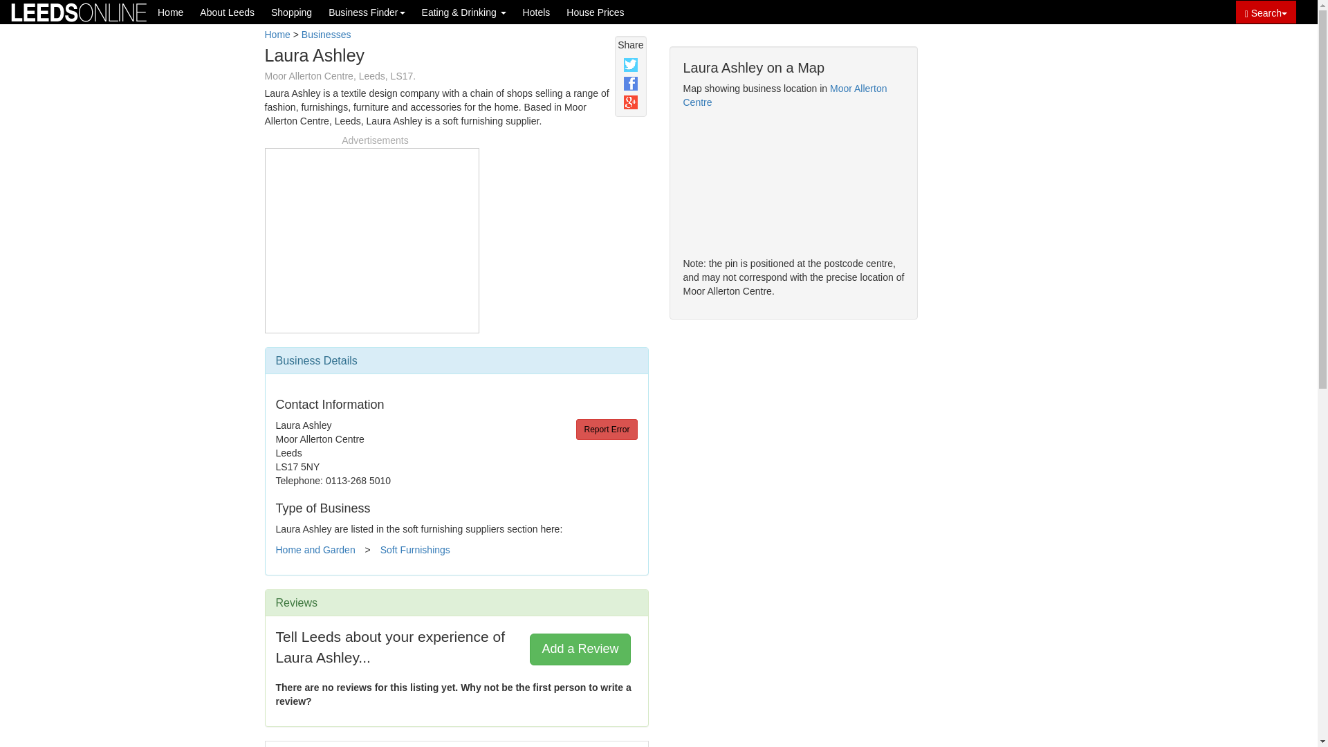  Describe the element at coordinates (607, 429) in the screenshot. I see `Report Error` at that location.